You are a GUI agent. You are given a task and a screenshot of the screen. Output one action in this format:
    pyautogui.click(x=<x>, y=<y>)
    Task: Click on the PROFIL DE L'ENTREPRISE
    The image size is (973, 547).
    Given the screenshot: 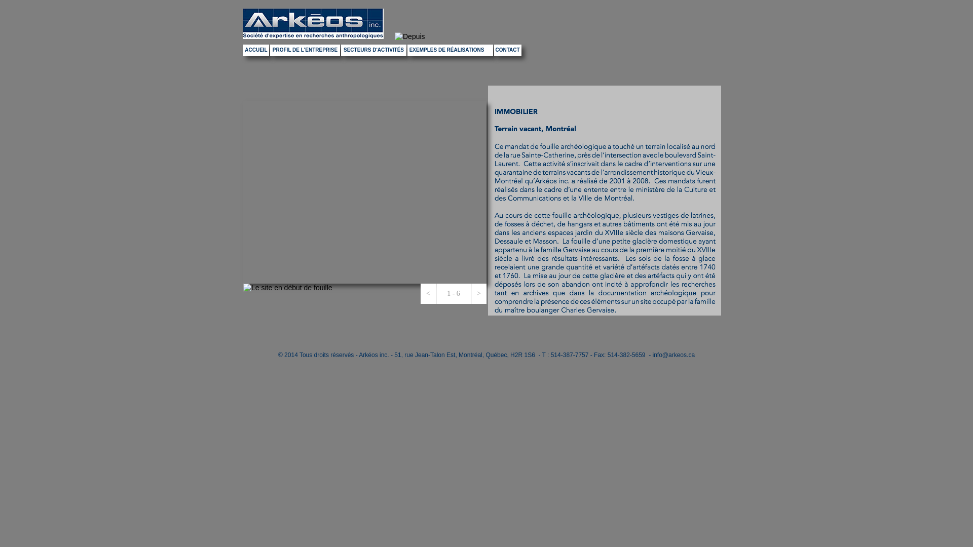 What is the action you would take?
    pyautogui.click(x=305, y=51)
    